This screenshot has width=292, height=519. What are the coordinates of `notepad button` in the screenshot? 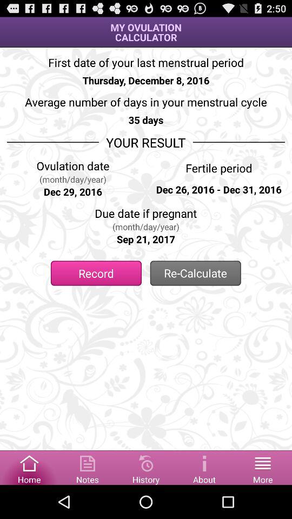 It's located at (88, 467).